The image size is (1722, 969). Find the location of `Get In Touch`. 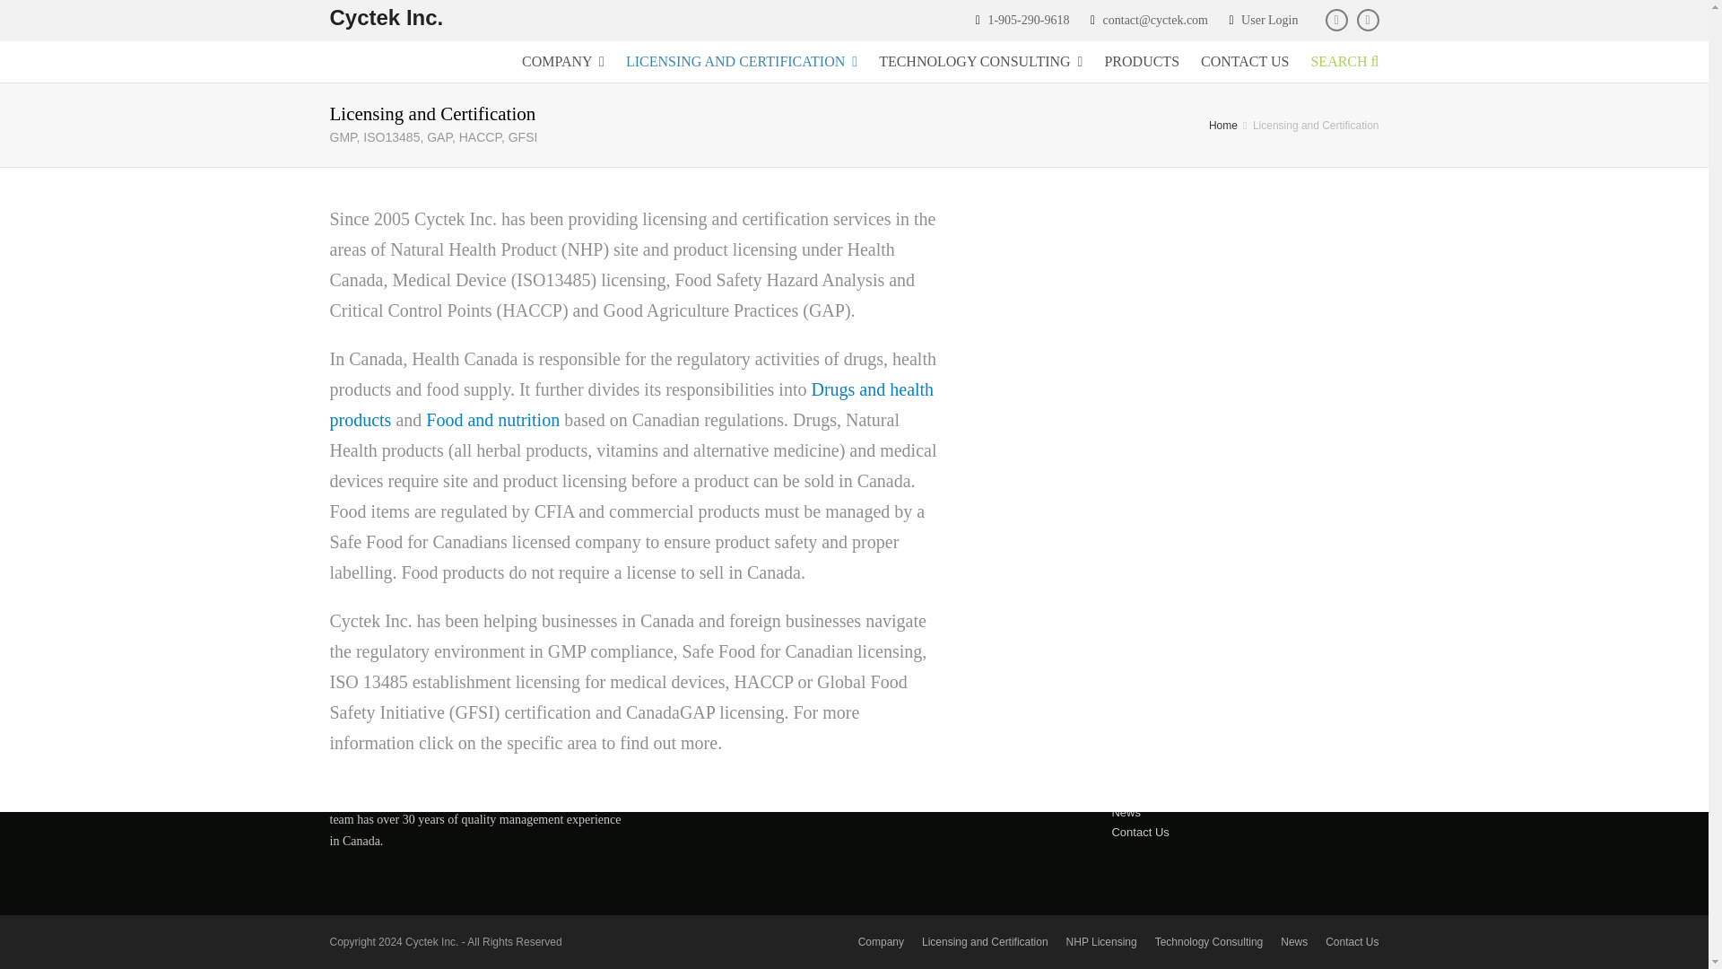

Get In Touch is located at coordinates (1257, 558).